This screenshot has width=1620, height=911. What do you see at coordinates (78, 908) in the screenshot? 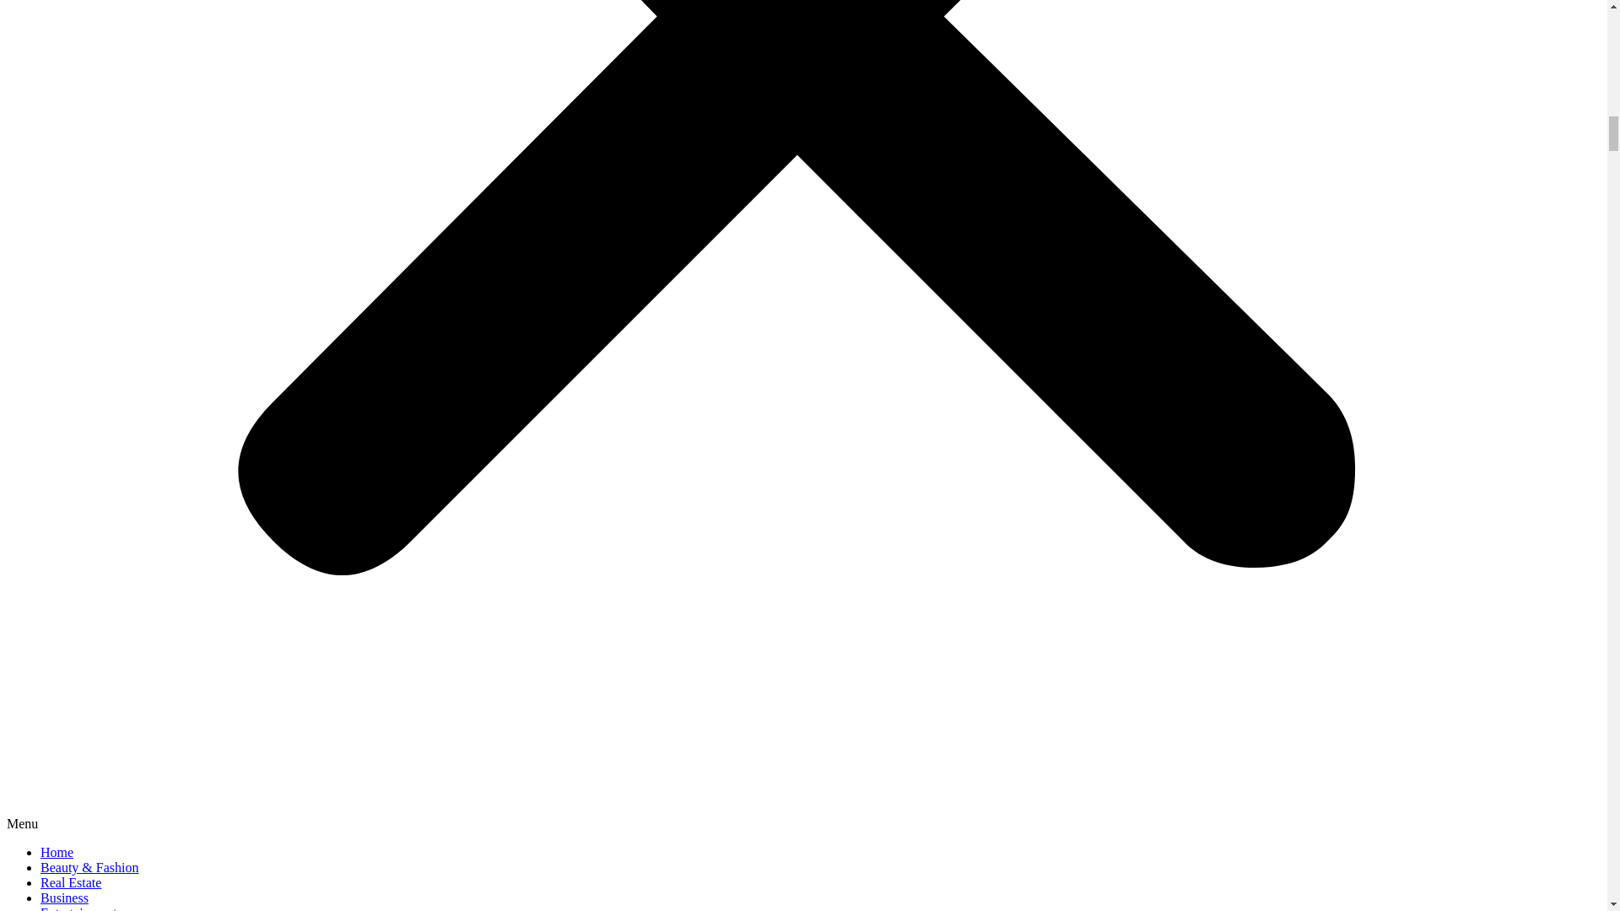
I see `Entertainment` at bounding box center [78, 908].